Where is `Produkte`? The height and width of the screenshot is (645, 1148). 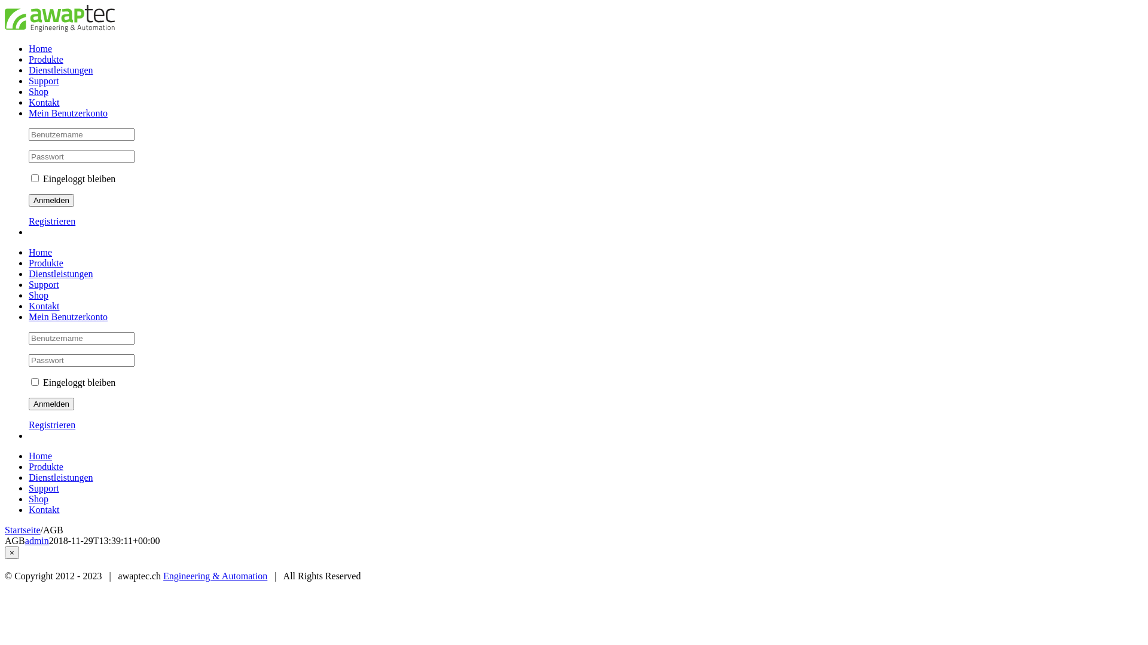 Produkte is located at coordinates (46, 263).